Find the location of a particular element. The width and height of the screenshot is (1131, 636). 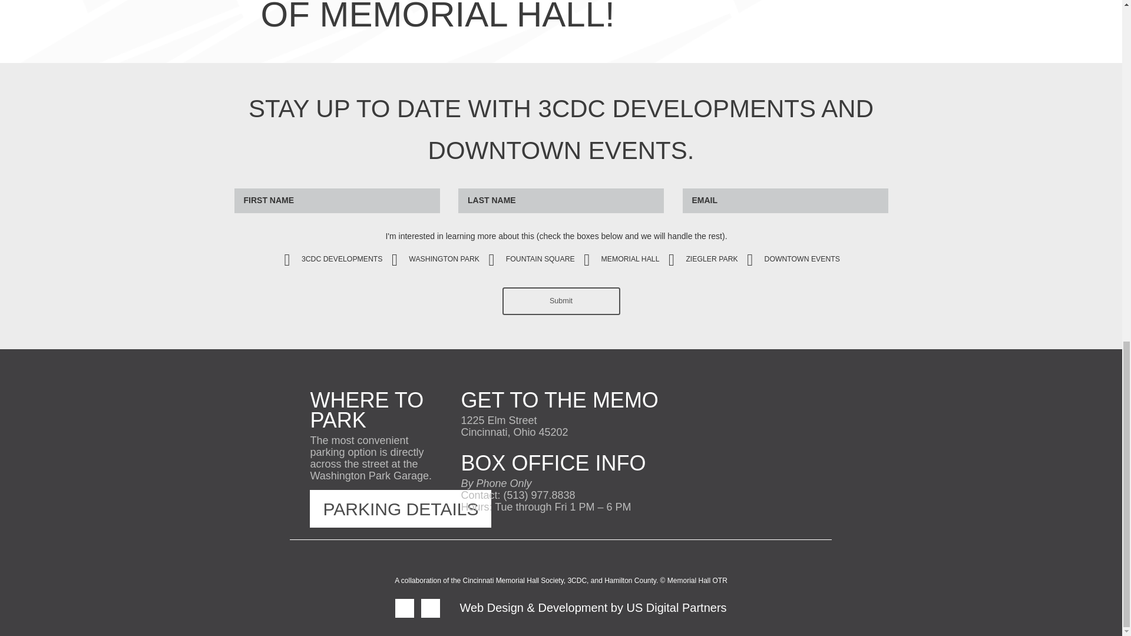

Submit is located at coordinates (561, 302).